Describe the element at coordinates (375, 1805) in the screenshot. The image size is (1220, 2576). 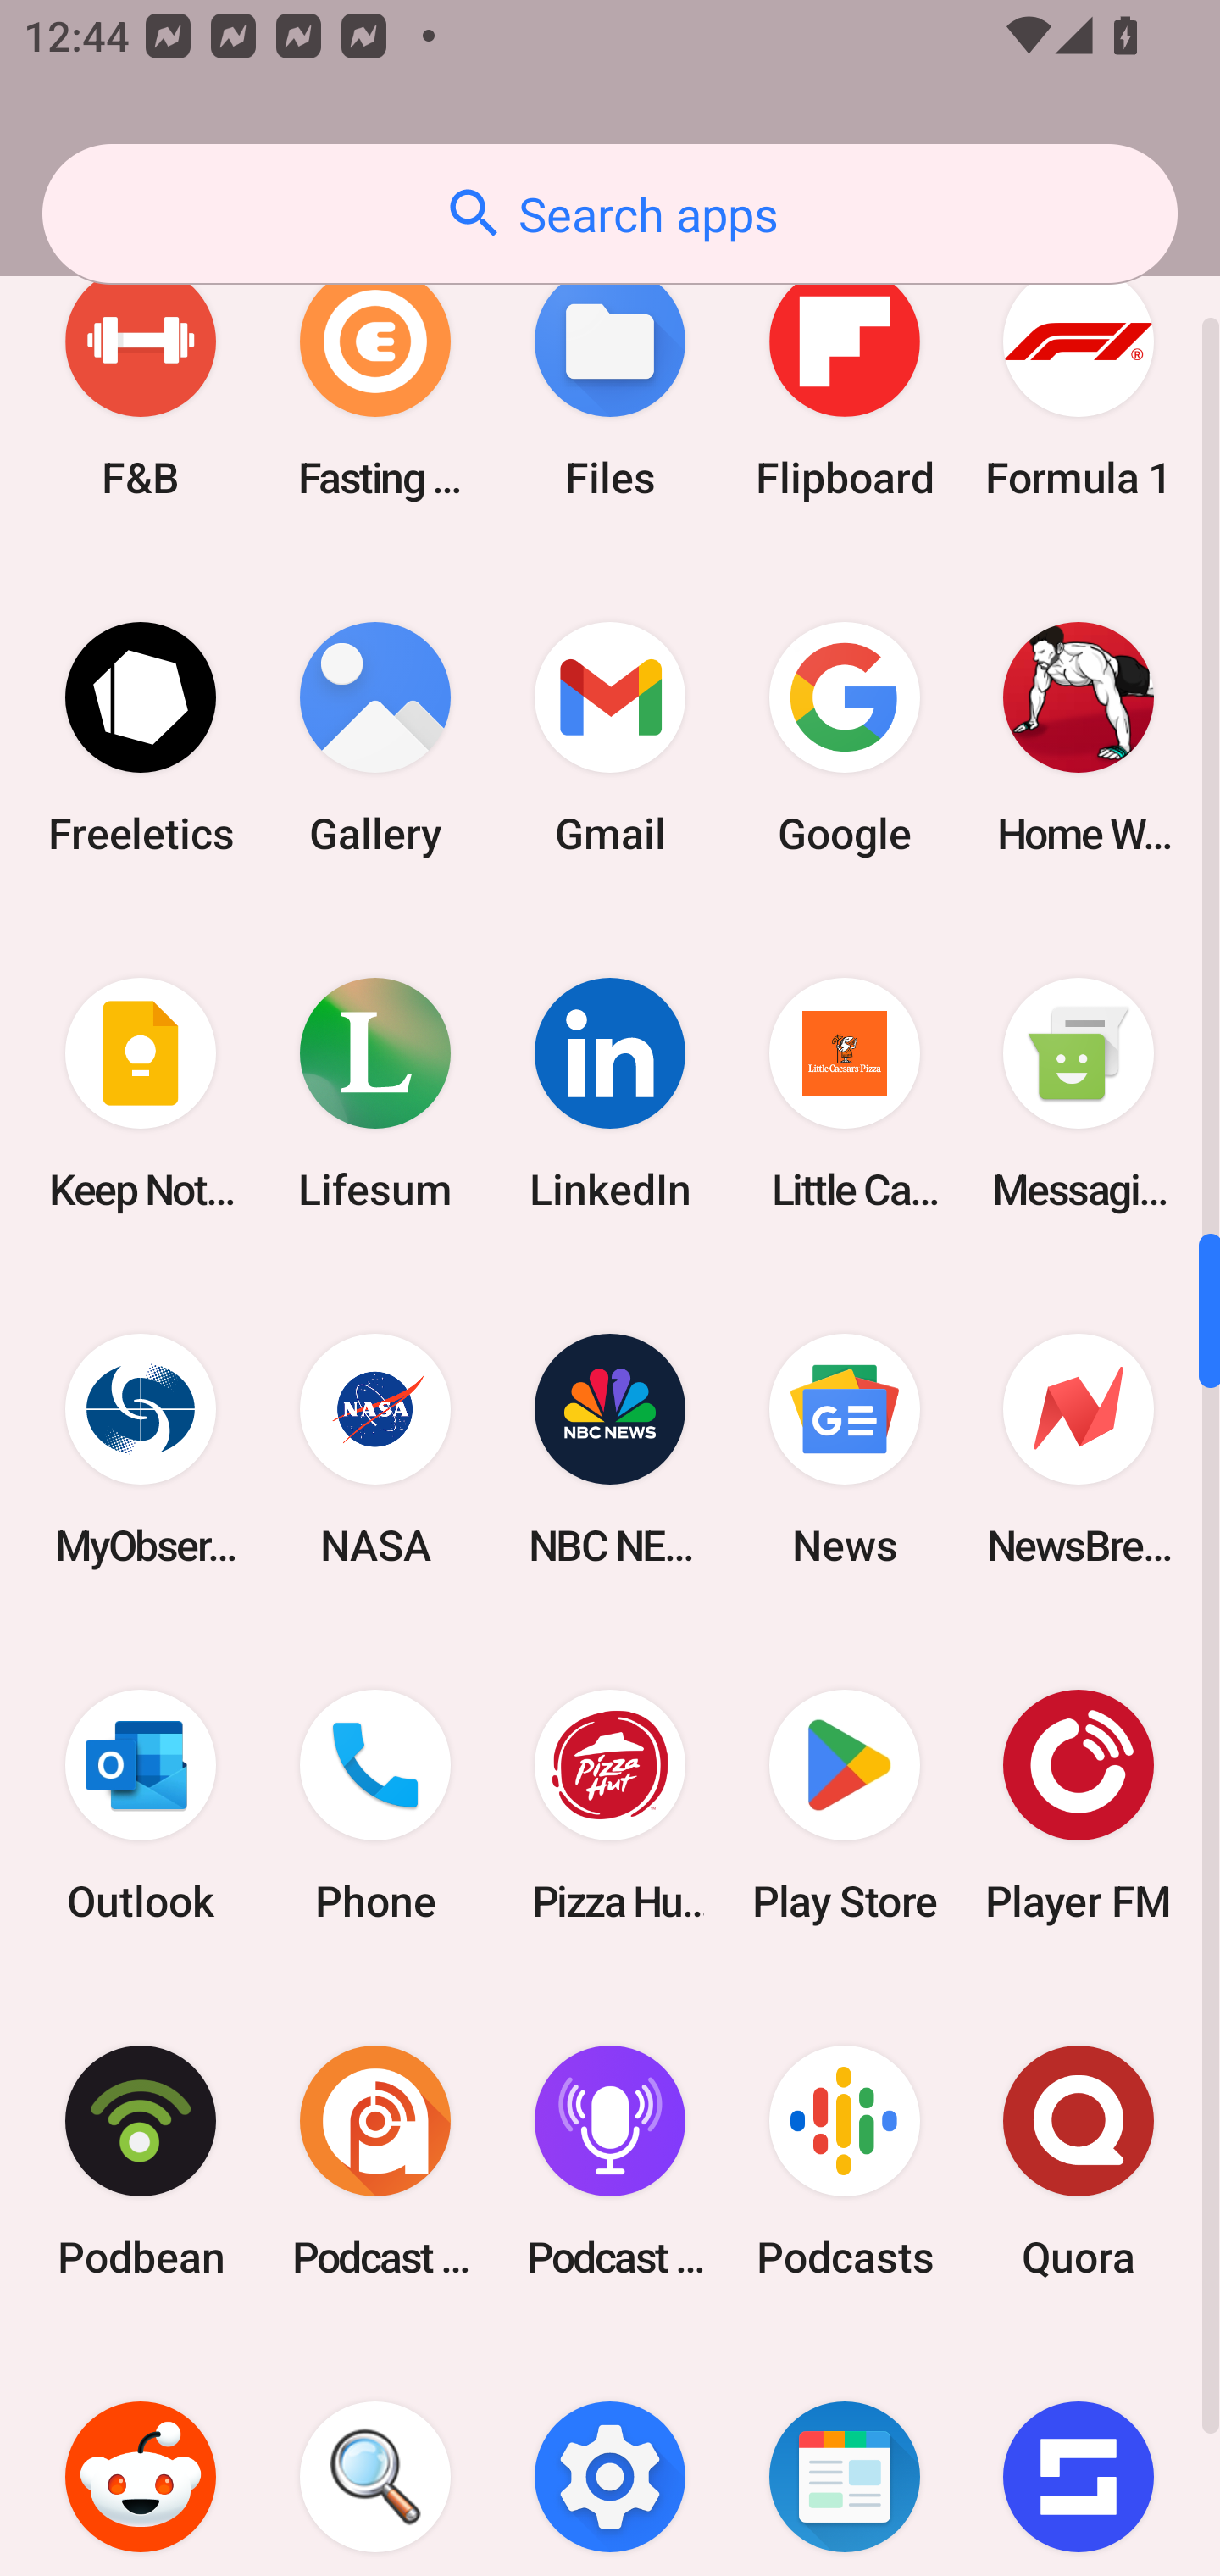
I see `Phone` at that location.